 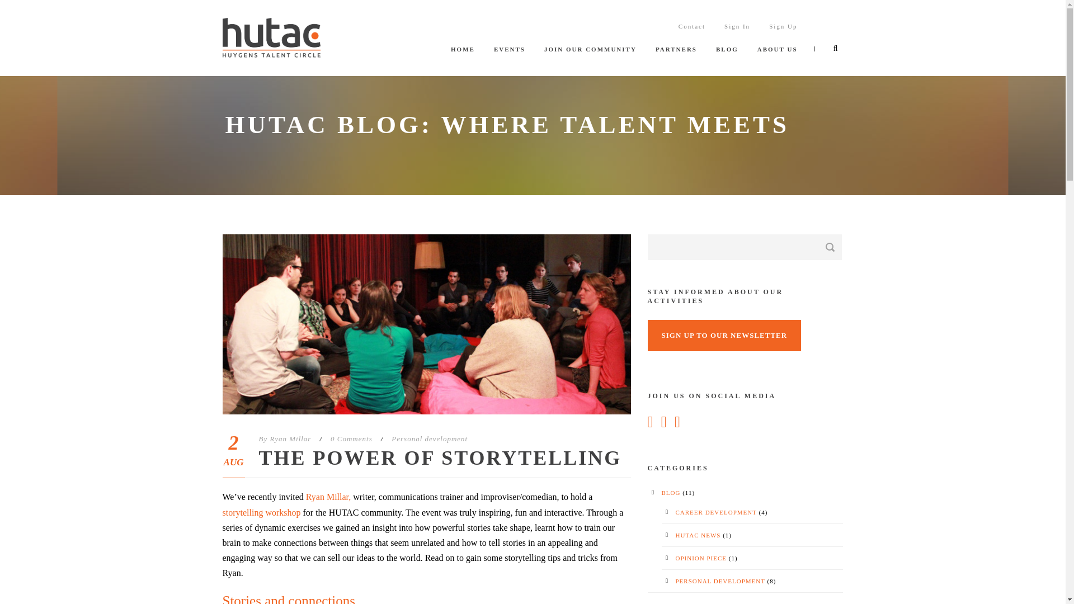 I want to click on Millar, Ryan, so click(x=328, y=497).